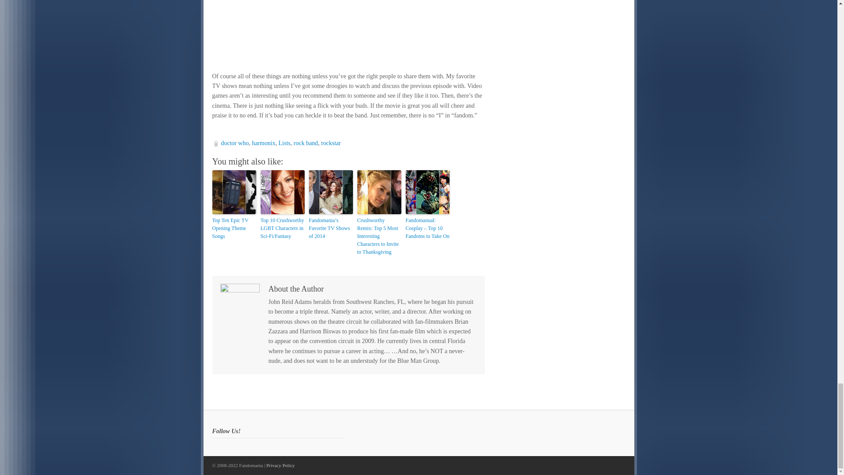 This screenshot has width=844, height=475. What do you see at coordinates (306, 142) in the screenshot?
I see `rock band` at bounding box center [306, 142].